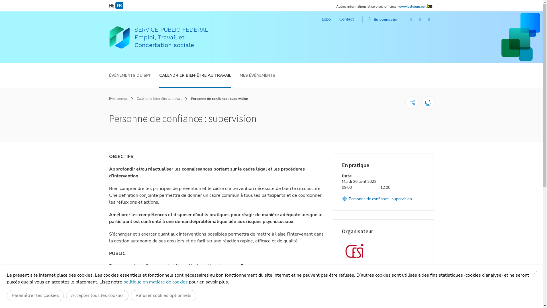 The width and height of the screenshot is (547, 308). I want to click on Expo, so click(326, 19).